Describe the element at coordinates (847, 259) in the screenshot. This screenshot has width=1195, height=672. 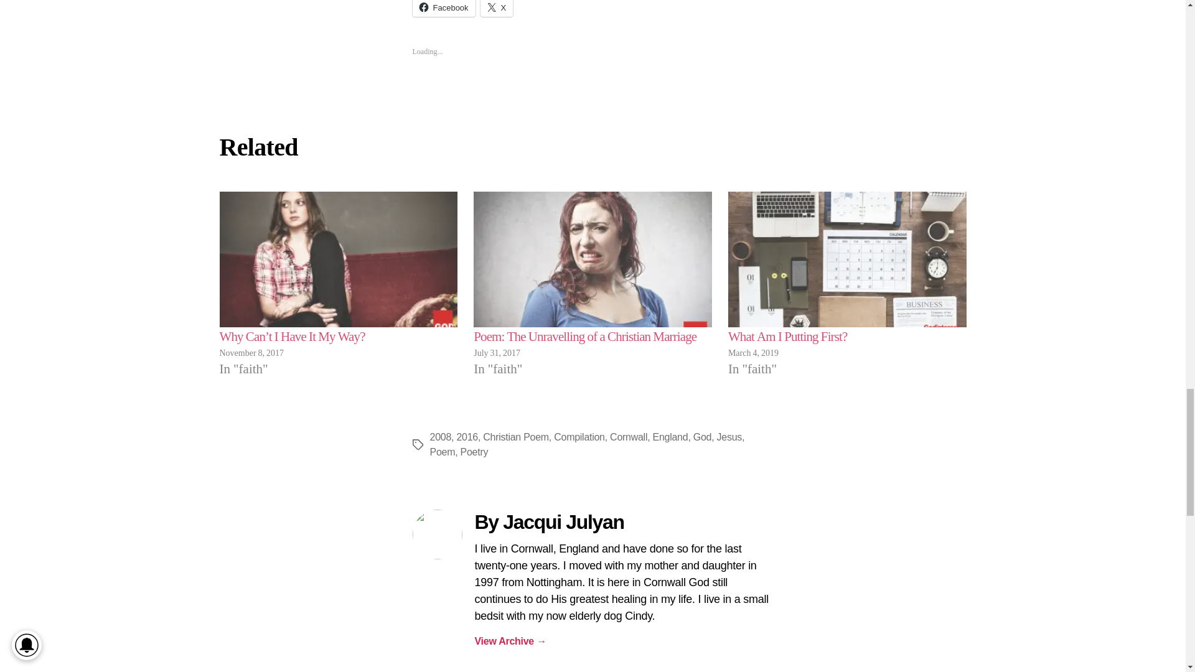
I see `What Am I Putting First?` at that location.